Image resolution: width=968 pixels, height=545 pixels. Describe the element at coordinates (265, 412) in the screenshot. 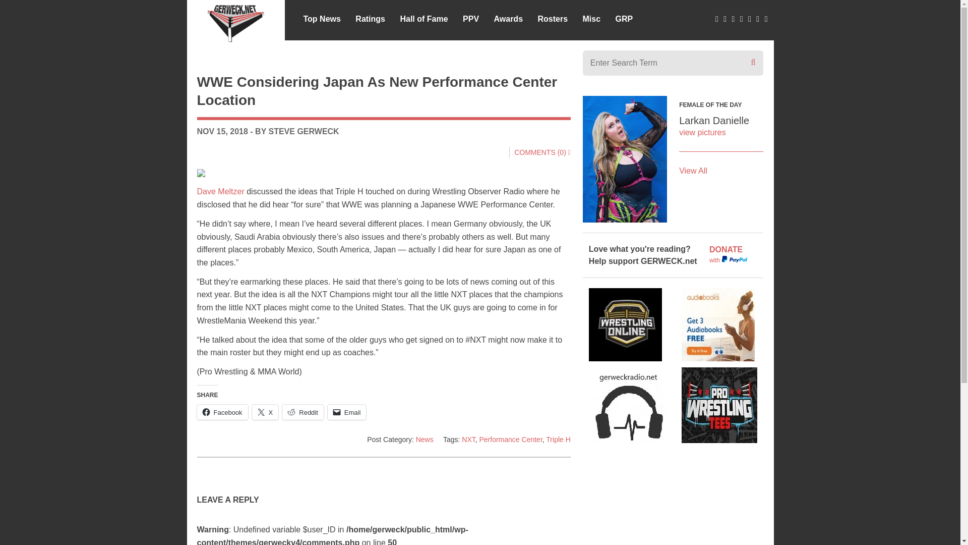

I see `Click to share on X` at that location.